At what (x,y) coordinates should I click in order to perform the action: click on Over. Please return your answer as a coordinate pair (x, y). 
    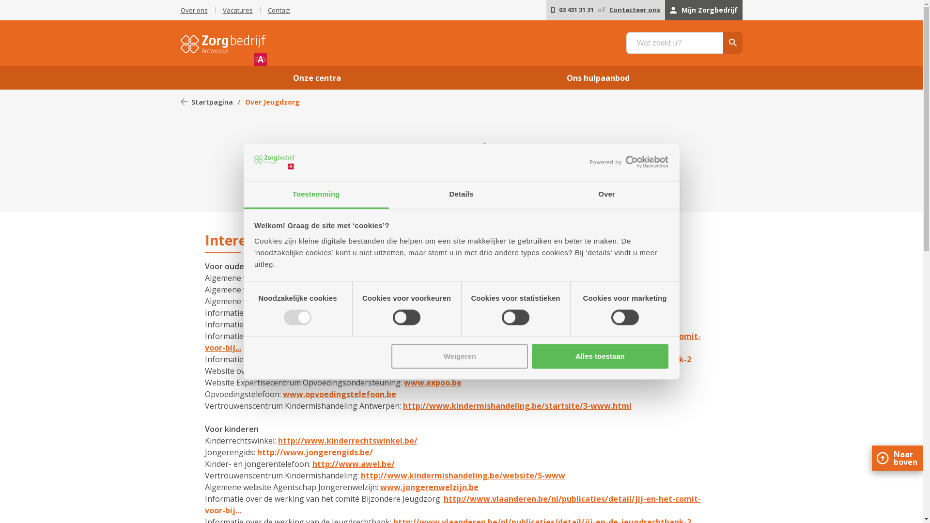
    Looking at the image, I should click on (606, 195).